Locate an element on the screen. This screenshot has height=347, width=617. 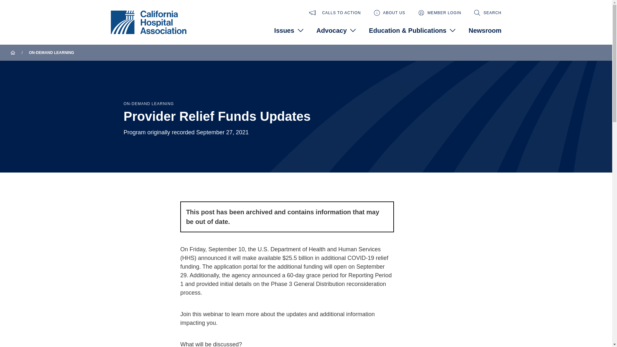
Issues is located at coordinates (289, 30).